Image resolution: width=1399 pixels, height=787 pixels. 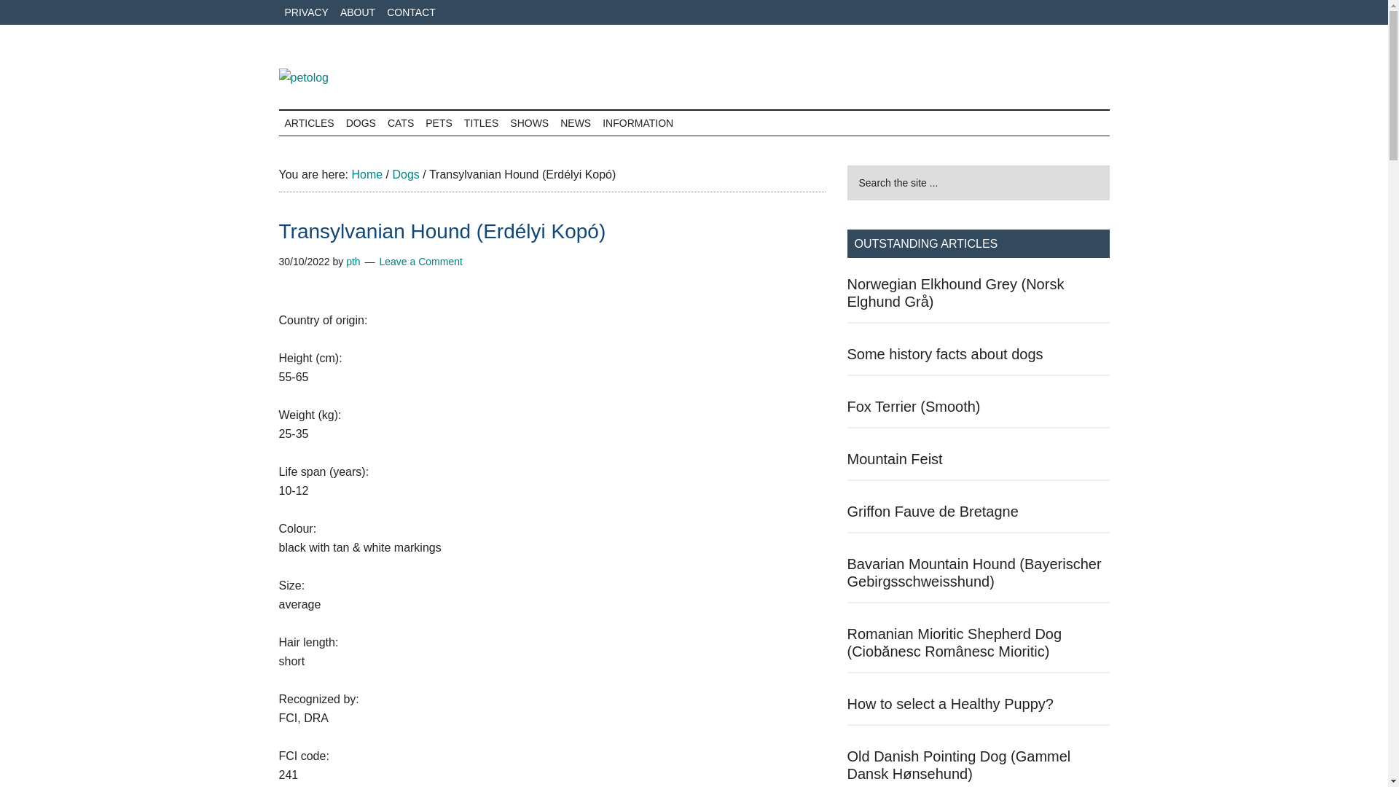 I want to click on Griffon Fauve de Bretagne, so click(x=932, y=512).